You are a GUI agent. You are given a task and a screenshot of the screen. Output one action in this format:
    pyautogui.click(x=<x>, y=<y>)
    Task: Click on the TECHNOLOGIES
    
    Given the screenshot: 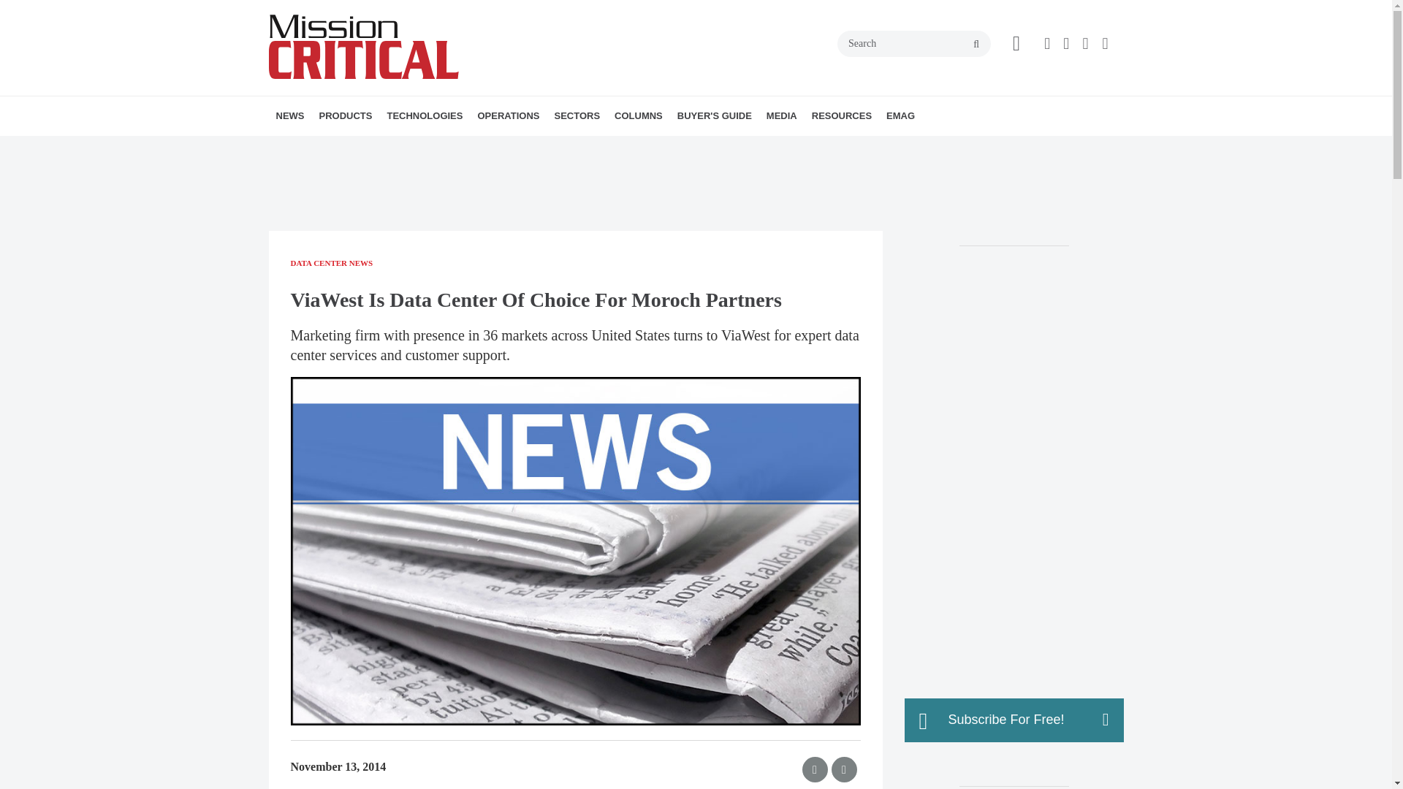 What is the action you would take?
    pyautogui.click(x=424, y=115)
    